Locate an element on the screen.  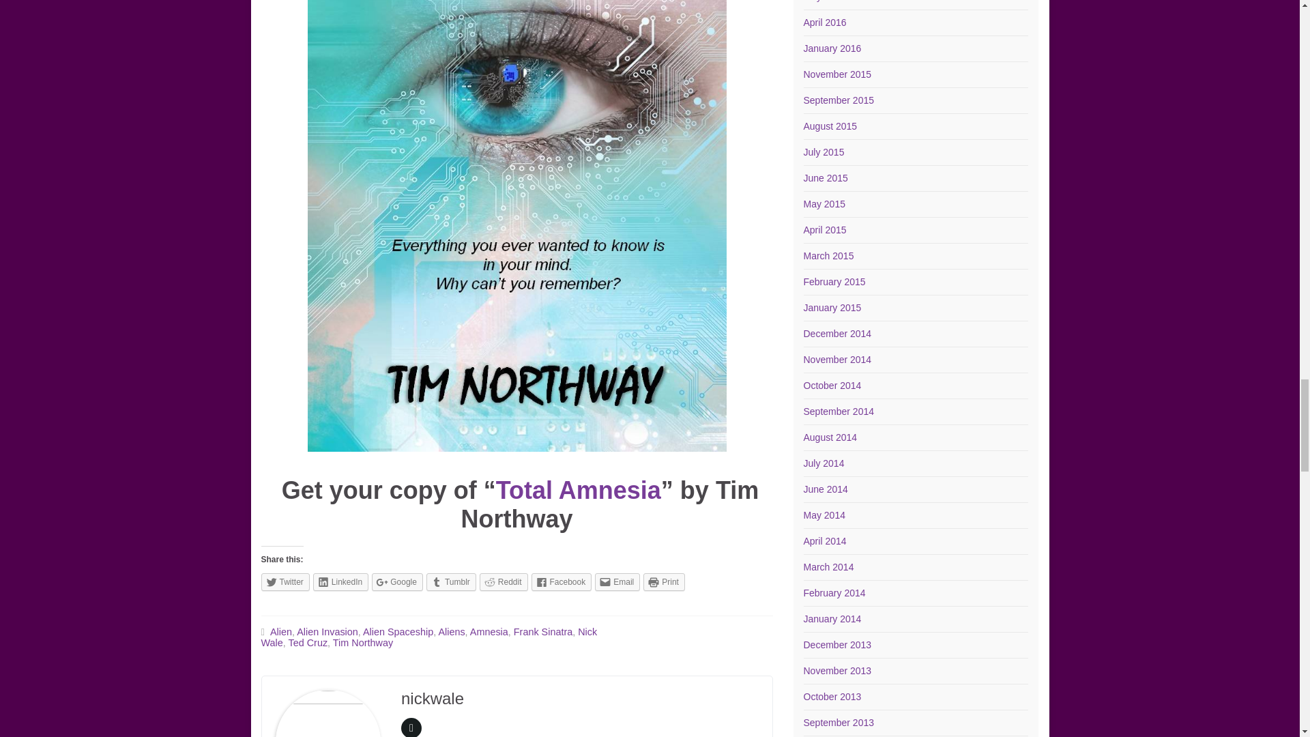
Click to email this to a friend is located at coordinates (617, 582).